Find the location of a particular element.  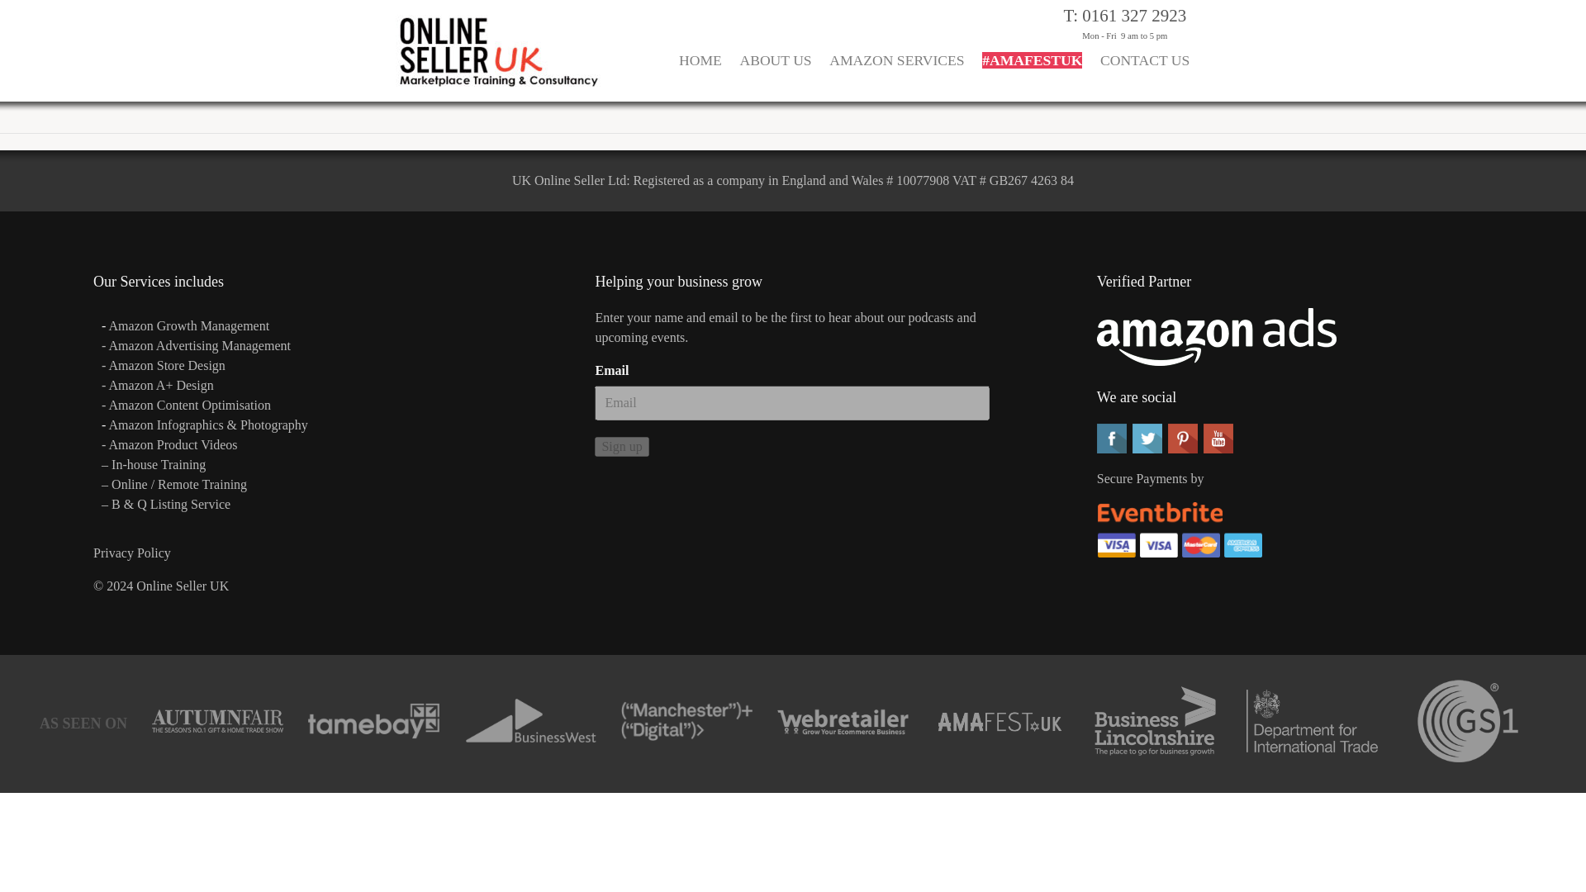

AMAZON SERVICES is located at coordinates (895, 71).